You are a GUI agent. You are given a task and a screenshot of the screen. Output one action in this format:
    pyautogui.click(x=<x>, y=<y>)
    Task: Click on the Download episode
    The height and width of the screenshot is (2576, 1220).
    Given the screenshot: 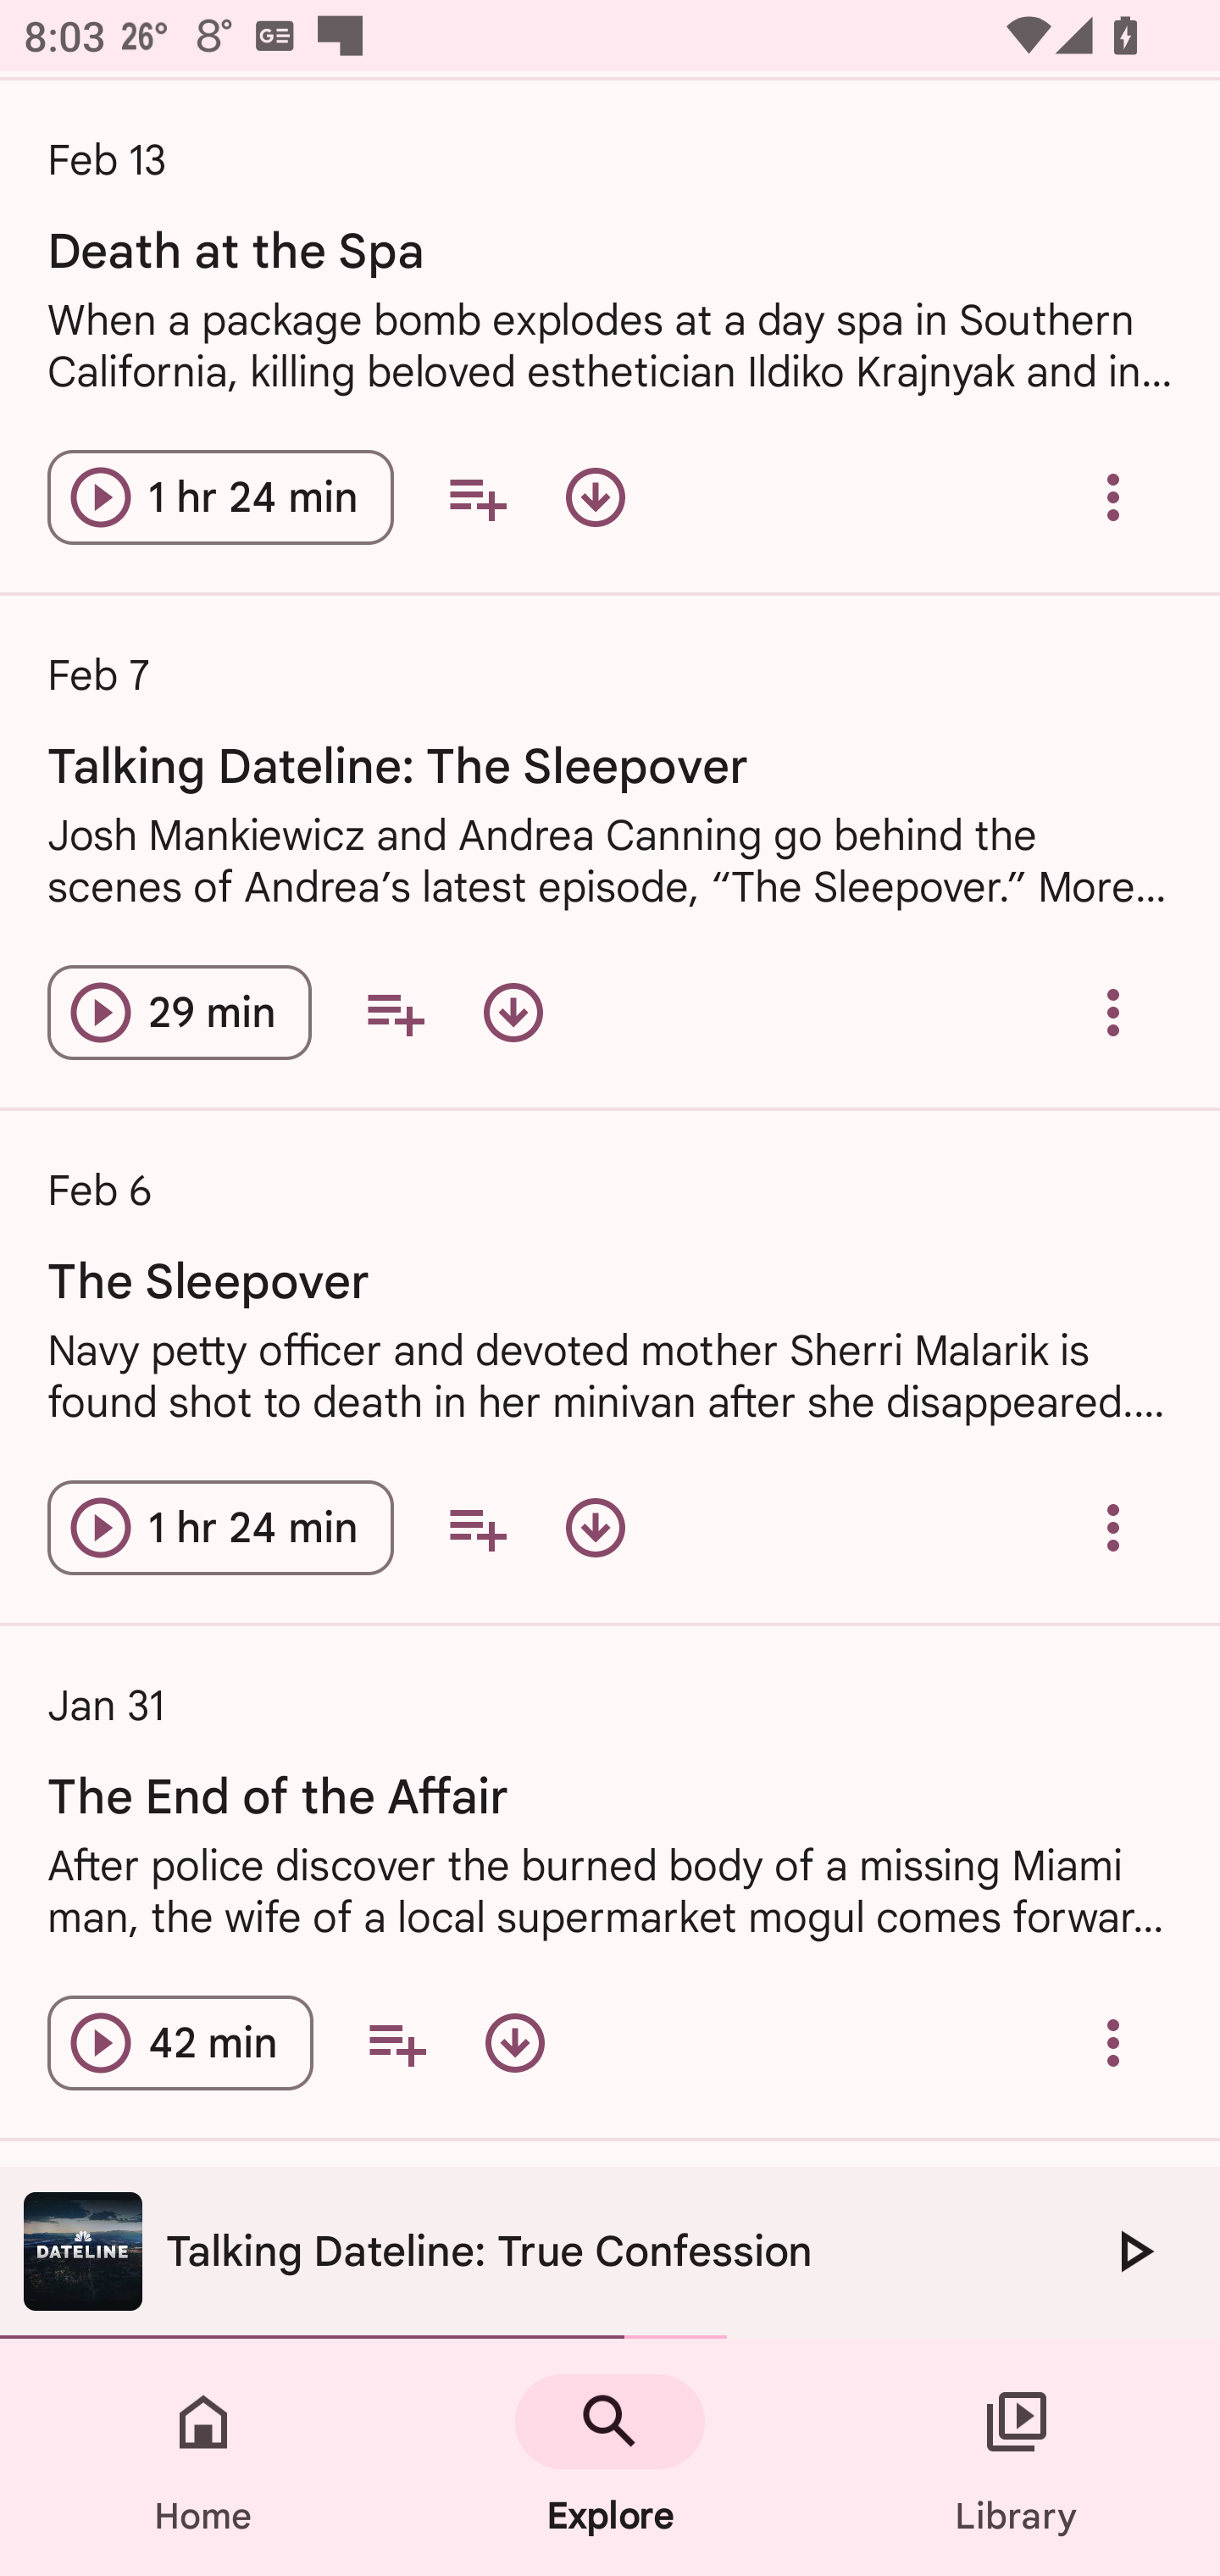 What is the action you would take?
    pyautogui.click(x=515, y=2042)
    